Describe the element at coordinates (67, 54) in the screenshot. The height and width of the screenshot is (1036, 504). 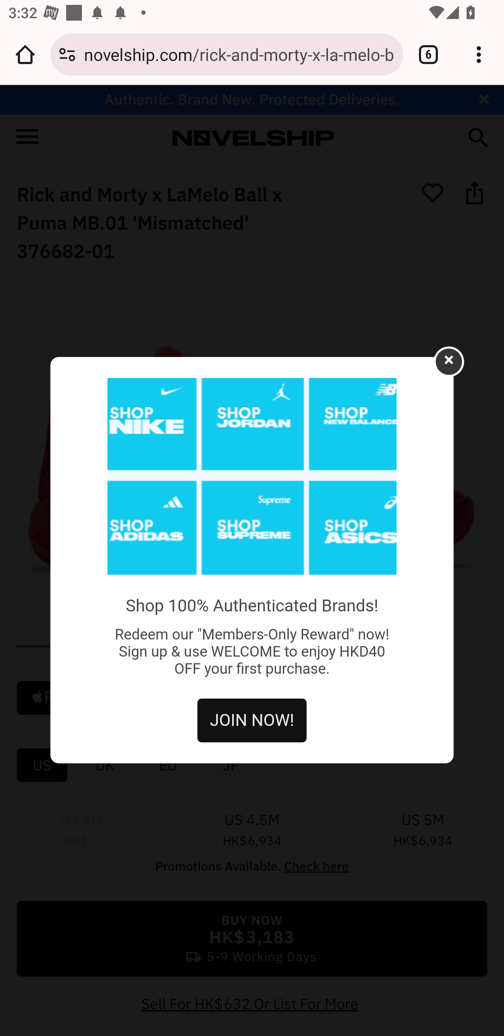
I see `Connection is secure` at that location.